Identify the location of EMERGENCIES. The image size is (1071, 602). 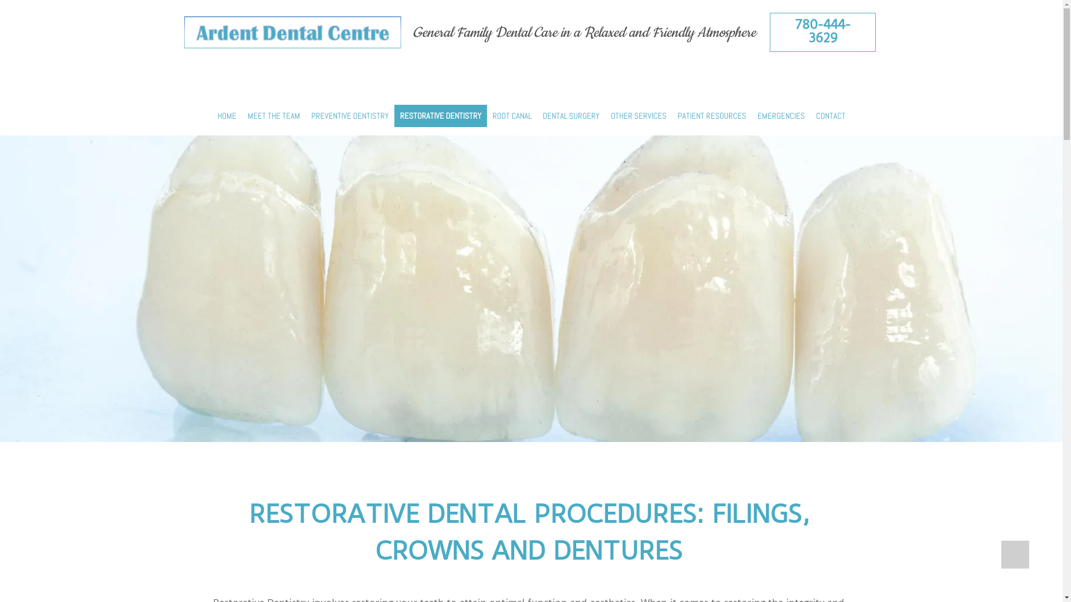
(781, 116).